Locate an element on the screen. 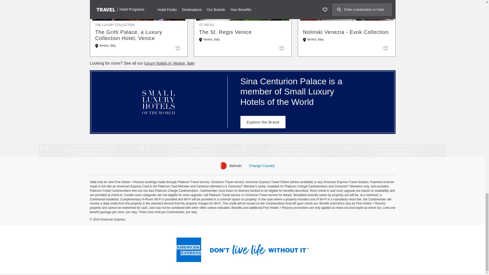 The image size is (489, 275). Nolinski Venezia - Evok Collection is located at coordinates (347, 32).